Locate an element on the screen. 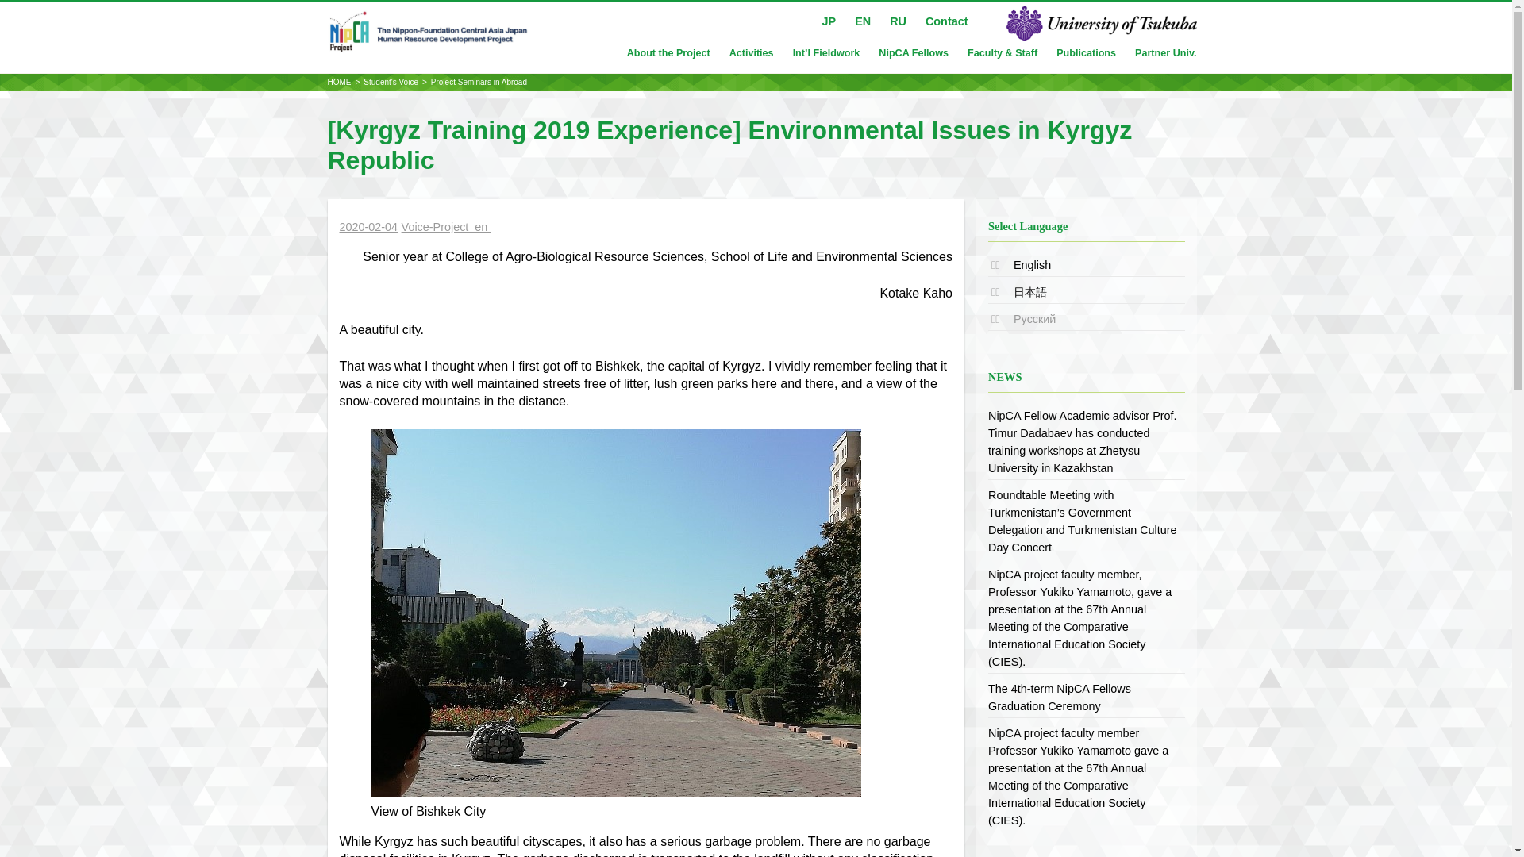 The width and height of the screenshot is (1524, 857). Japanese is located at coordinates (1030, 291).